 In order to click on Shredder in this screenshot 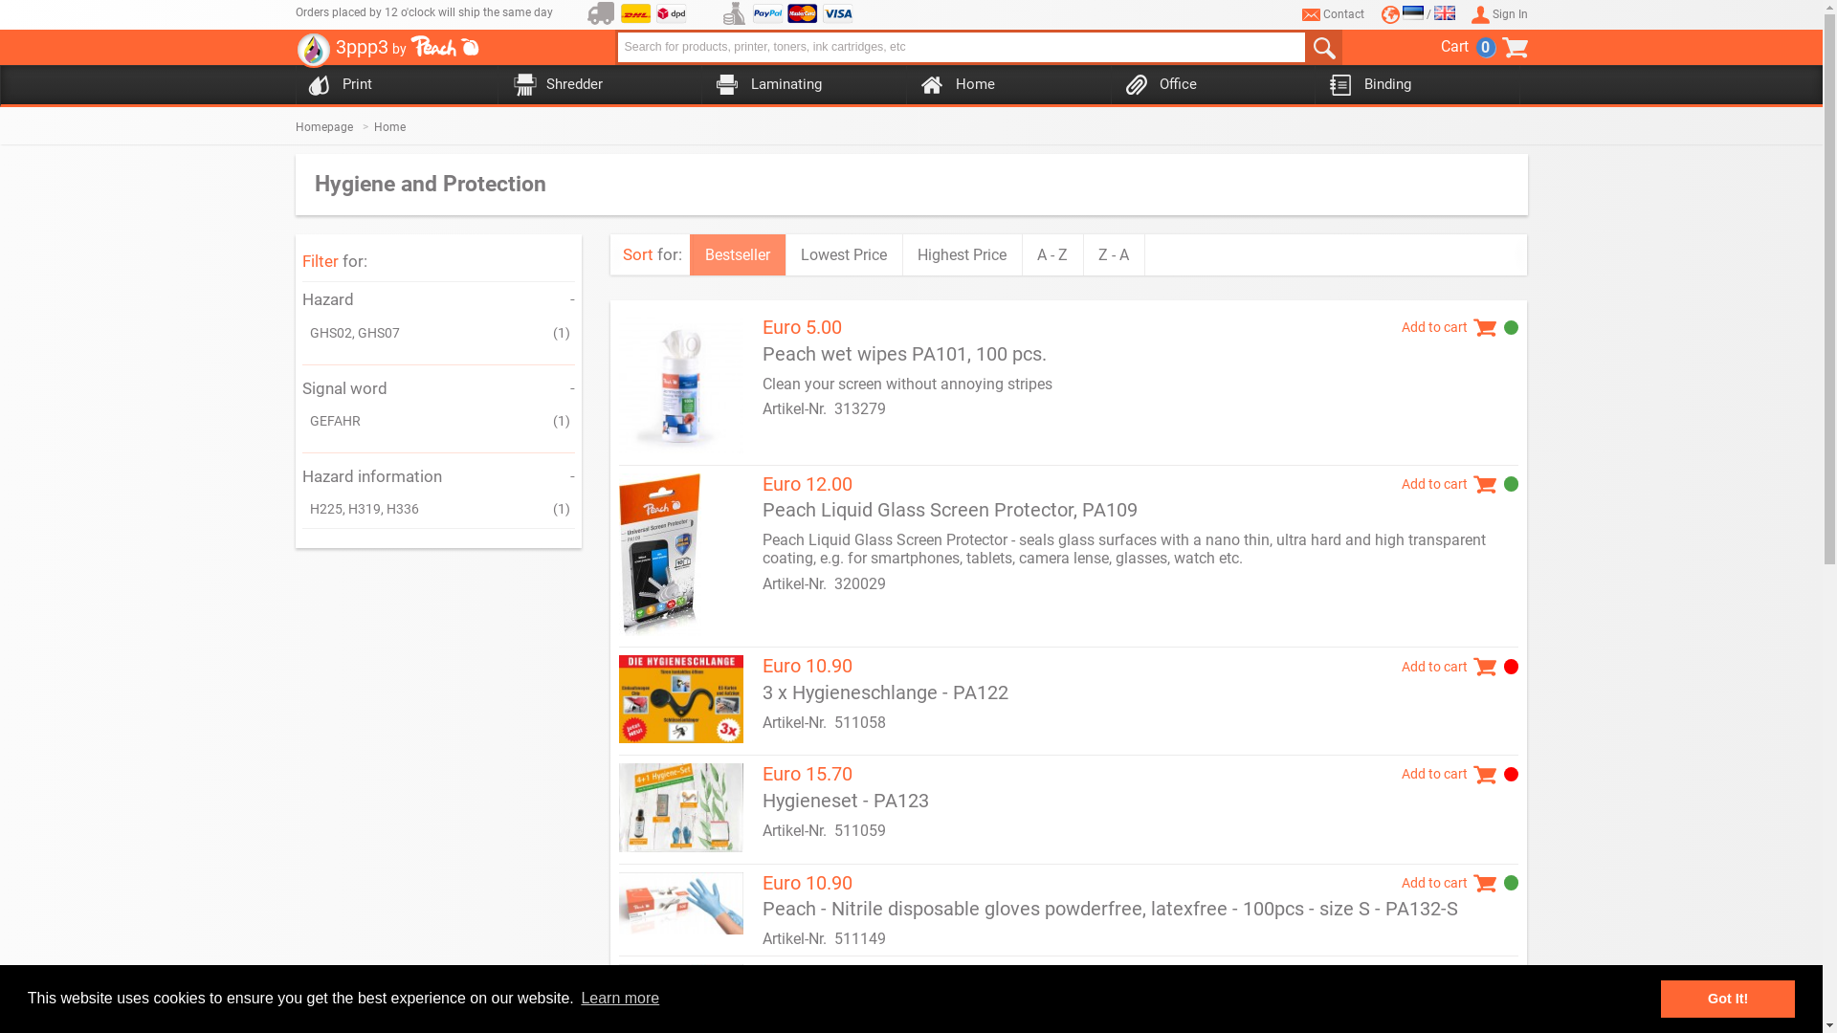, I will do `click(595, 86)`.